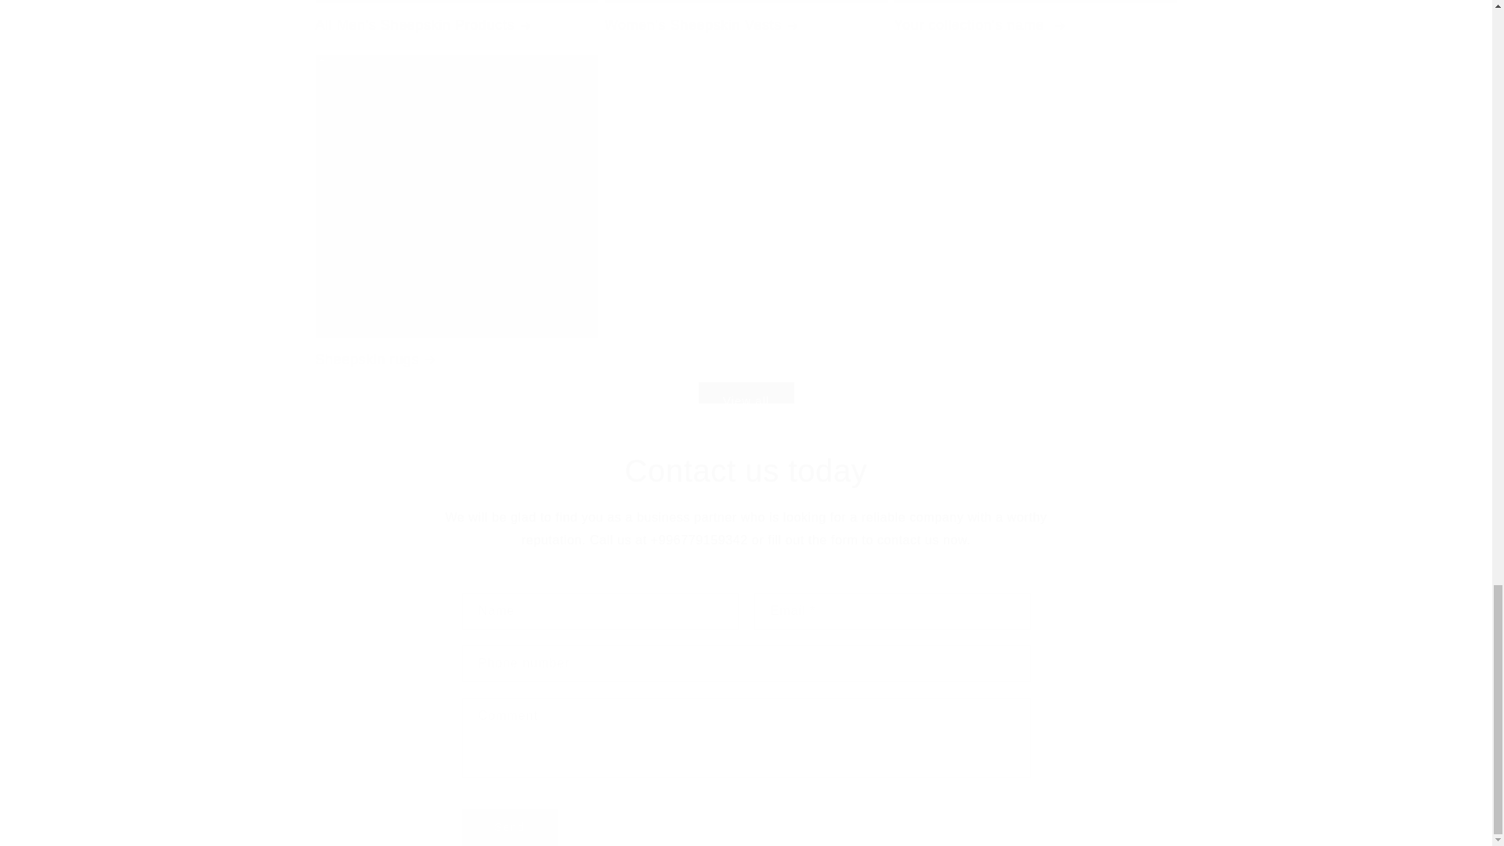  I want to click on Contact us today, so click(746, 470).